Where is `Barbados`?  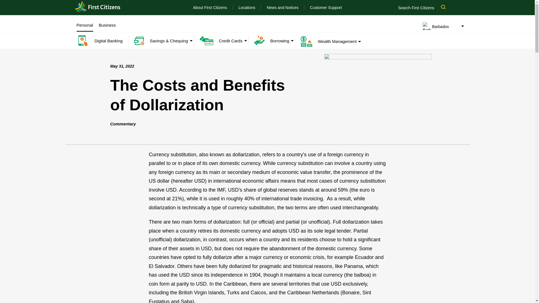 Barbados is located at coordinates (98, 7).